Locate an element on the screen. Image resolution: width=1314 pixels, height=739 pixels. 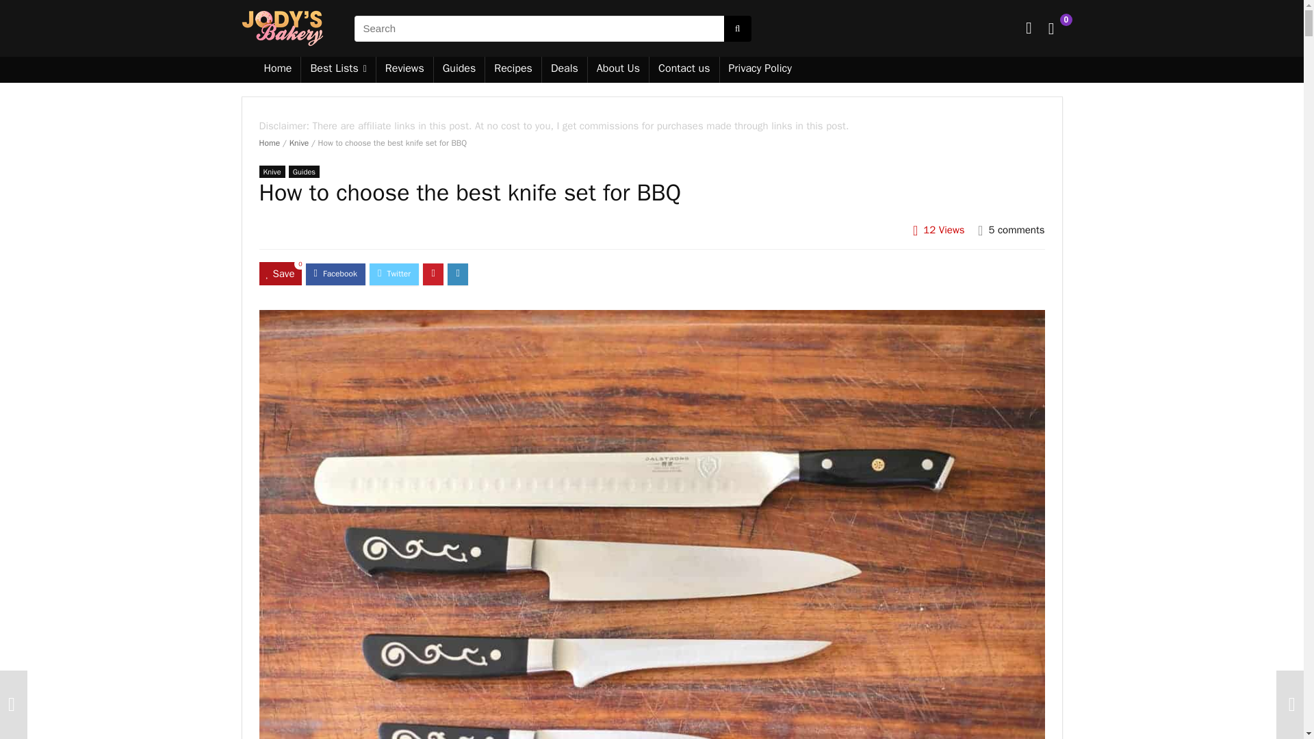
Recipes is located at coordinates (513, 70).